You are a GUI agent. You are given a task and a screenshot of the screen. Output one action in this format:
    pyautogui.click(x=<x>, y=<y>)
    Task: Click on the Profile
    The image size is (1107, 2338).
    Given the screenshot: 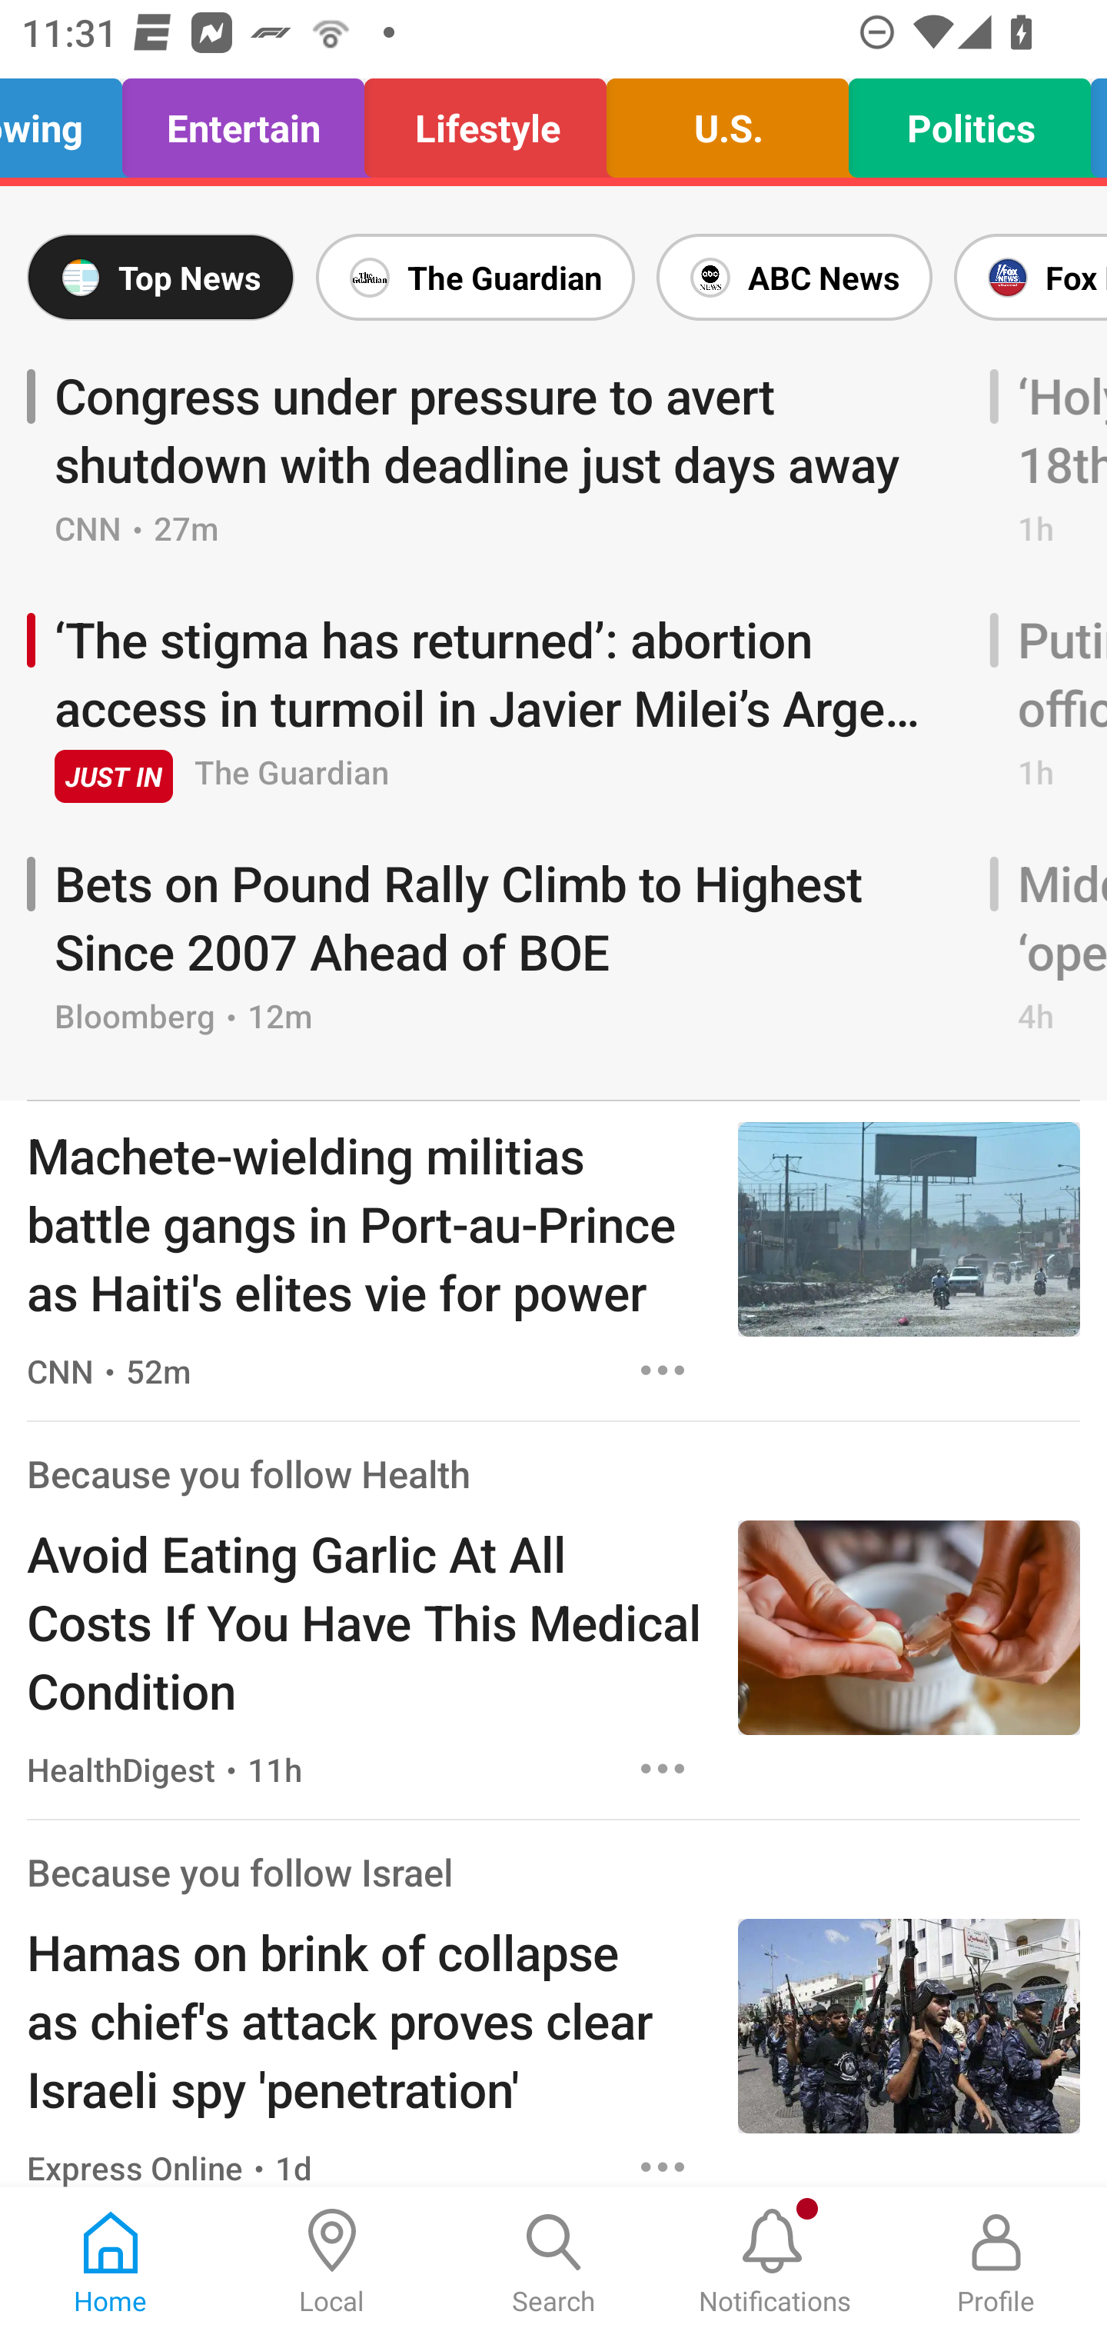 What is the action you would take?
    pyautogui.click(x=996, y=2263)
    